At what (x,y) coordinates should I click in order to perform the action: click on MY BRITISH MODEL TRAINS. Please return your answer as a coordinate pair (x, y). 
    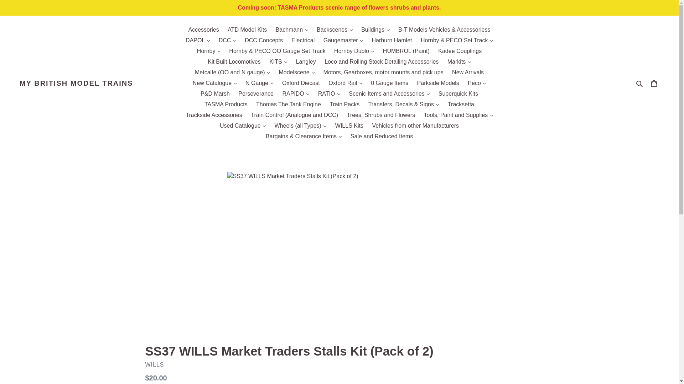
    Looking at the image, I should click on (76, 83).